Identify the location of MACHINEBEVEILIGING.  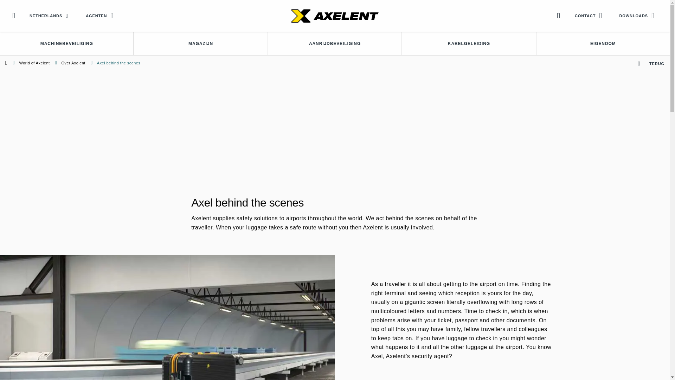
(66, 43).